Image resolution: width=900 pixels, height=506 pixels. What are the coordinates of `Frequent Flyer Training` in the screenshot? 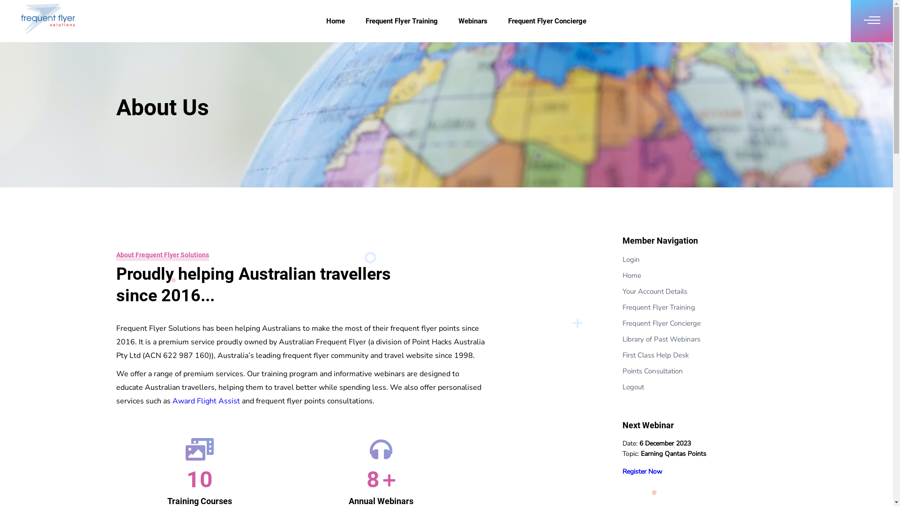 It's located at (402, 21).